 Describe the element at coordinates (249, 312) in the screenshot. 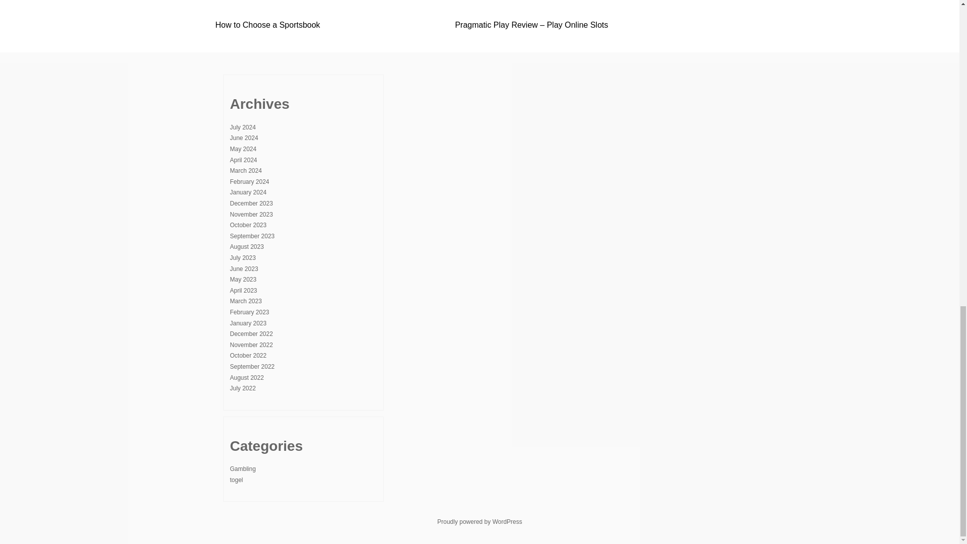

I see `February 2023` at that location.